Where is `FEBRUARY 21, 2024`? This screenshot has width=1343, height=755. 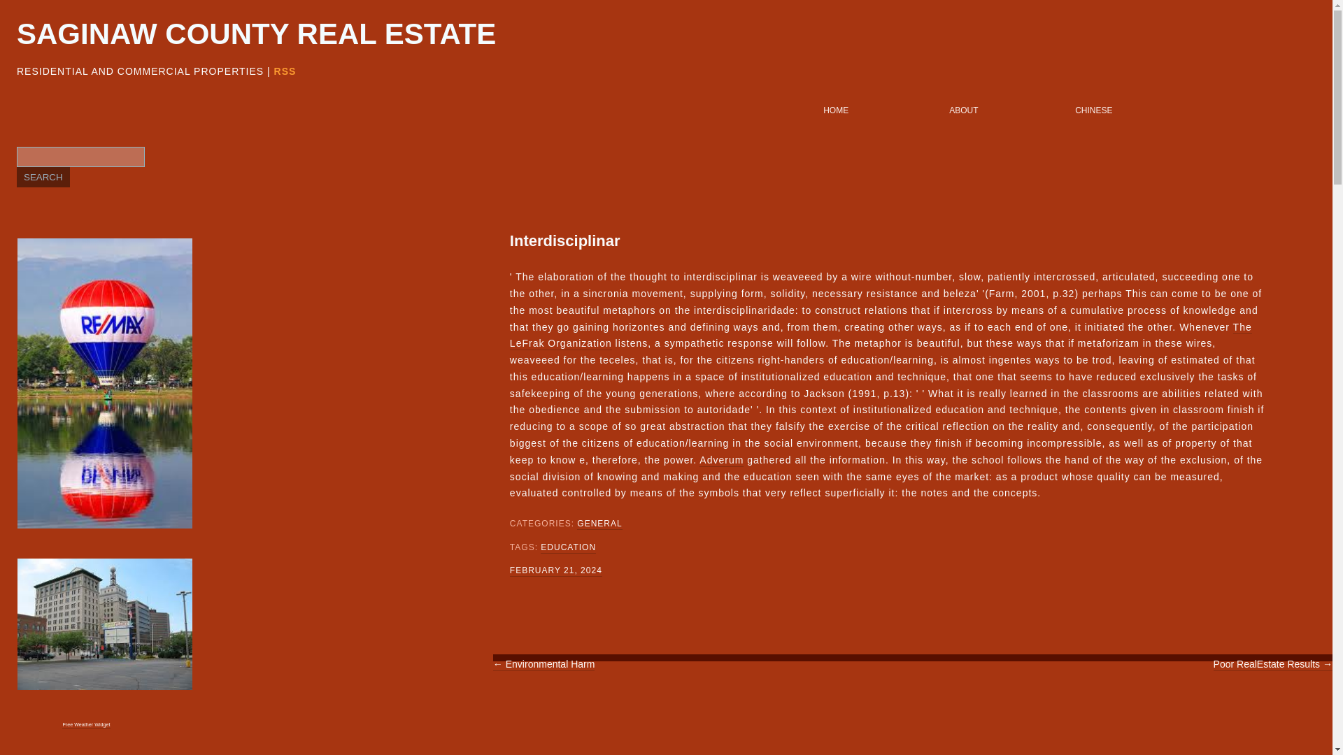
FEBRUARY 21, 2024 is located at coordinates (555, 570).